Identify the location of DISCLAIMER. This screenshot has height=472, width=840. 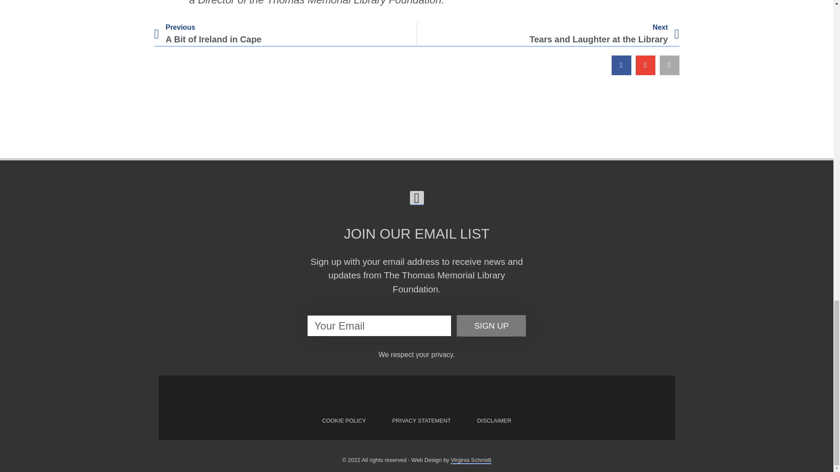
(285, 34).